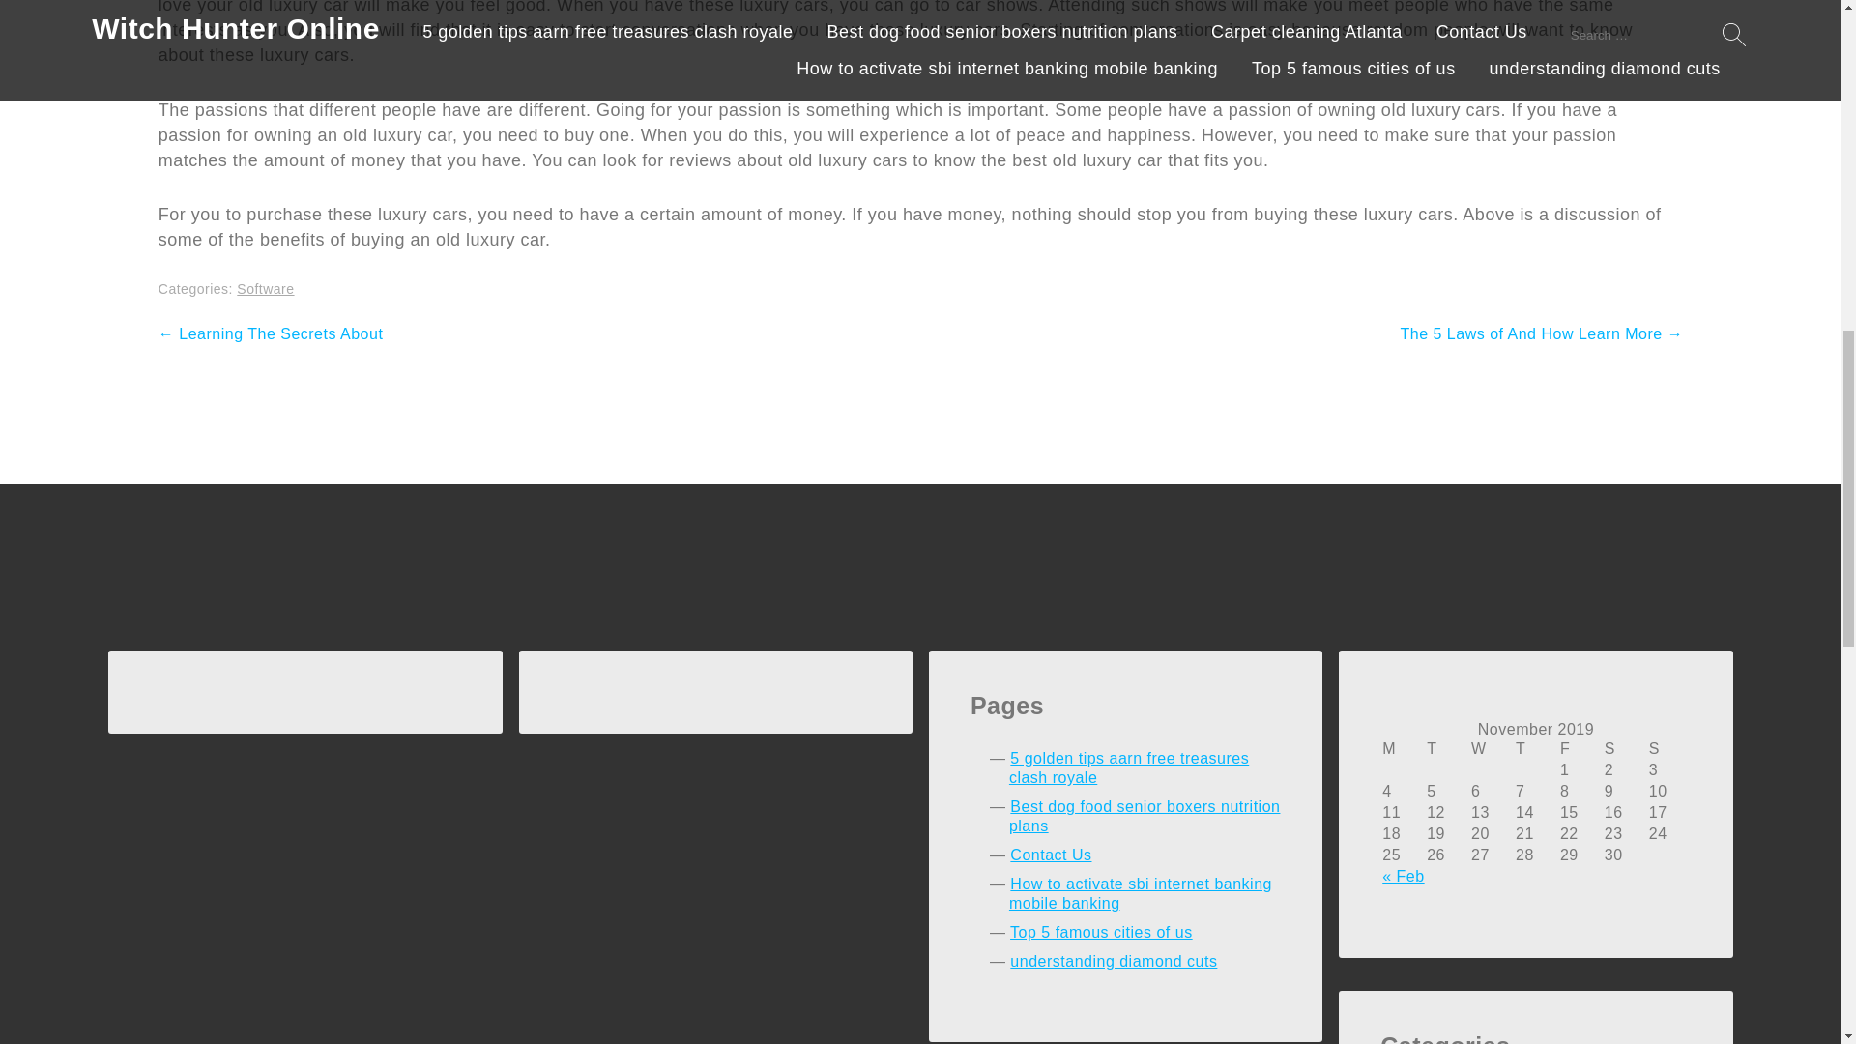 The height and width of the screenshot is (1044, 1856). Describe the element at coordinates (1492, 748) in the screenshot. I see `Wednesday` at that location.